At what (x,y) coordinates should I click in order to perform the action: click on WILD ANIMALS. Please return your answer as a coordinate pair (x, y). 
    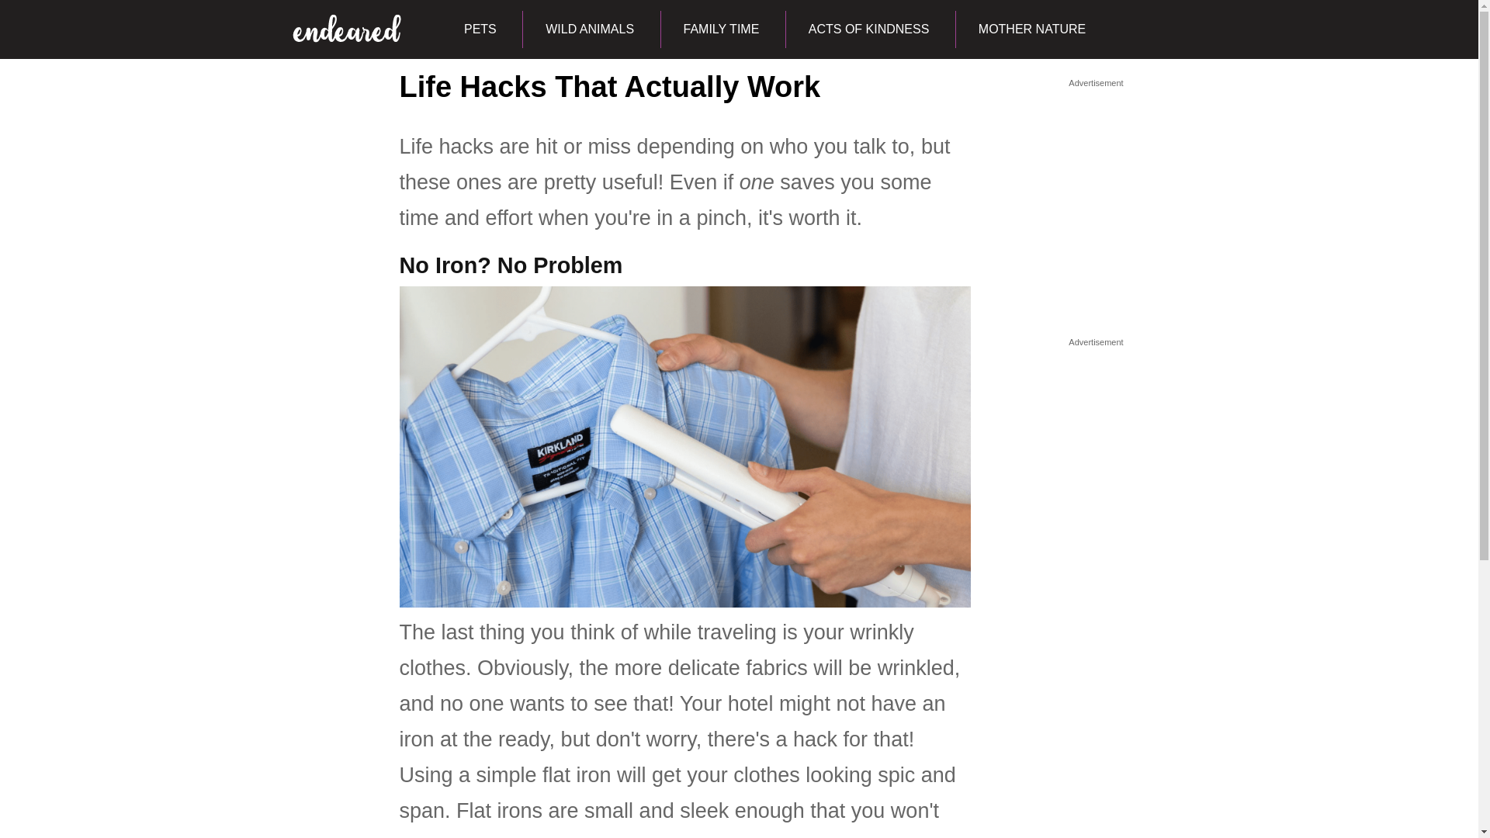
    Looking at the image, I should click on (590, 29).